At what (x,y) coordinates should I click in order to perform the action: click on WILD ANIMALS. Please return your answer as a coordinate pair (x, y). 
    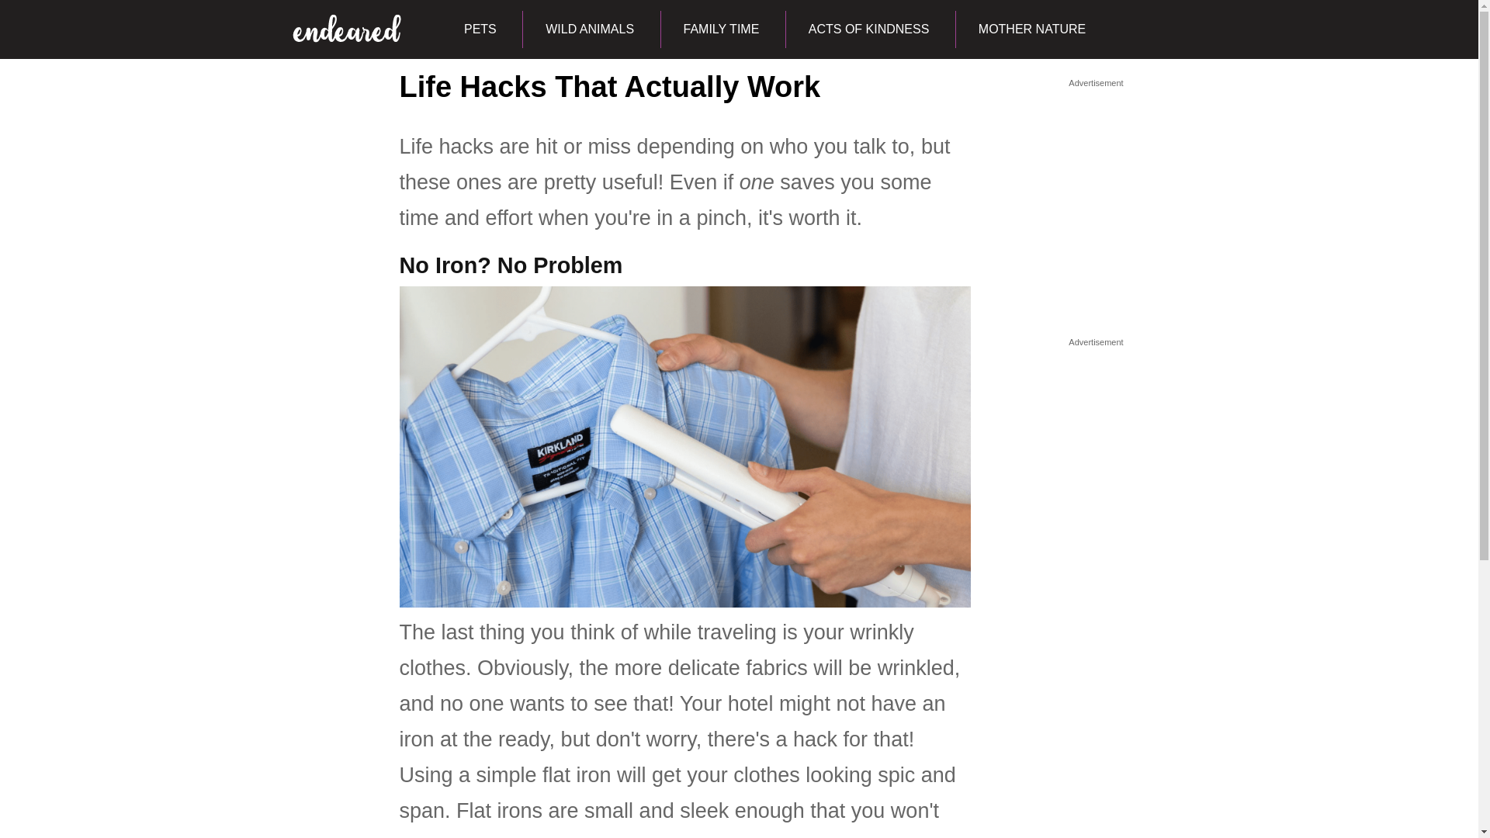
    Looking at the image, I should click on (590, 29).